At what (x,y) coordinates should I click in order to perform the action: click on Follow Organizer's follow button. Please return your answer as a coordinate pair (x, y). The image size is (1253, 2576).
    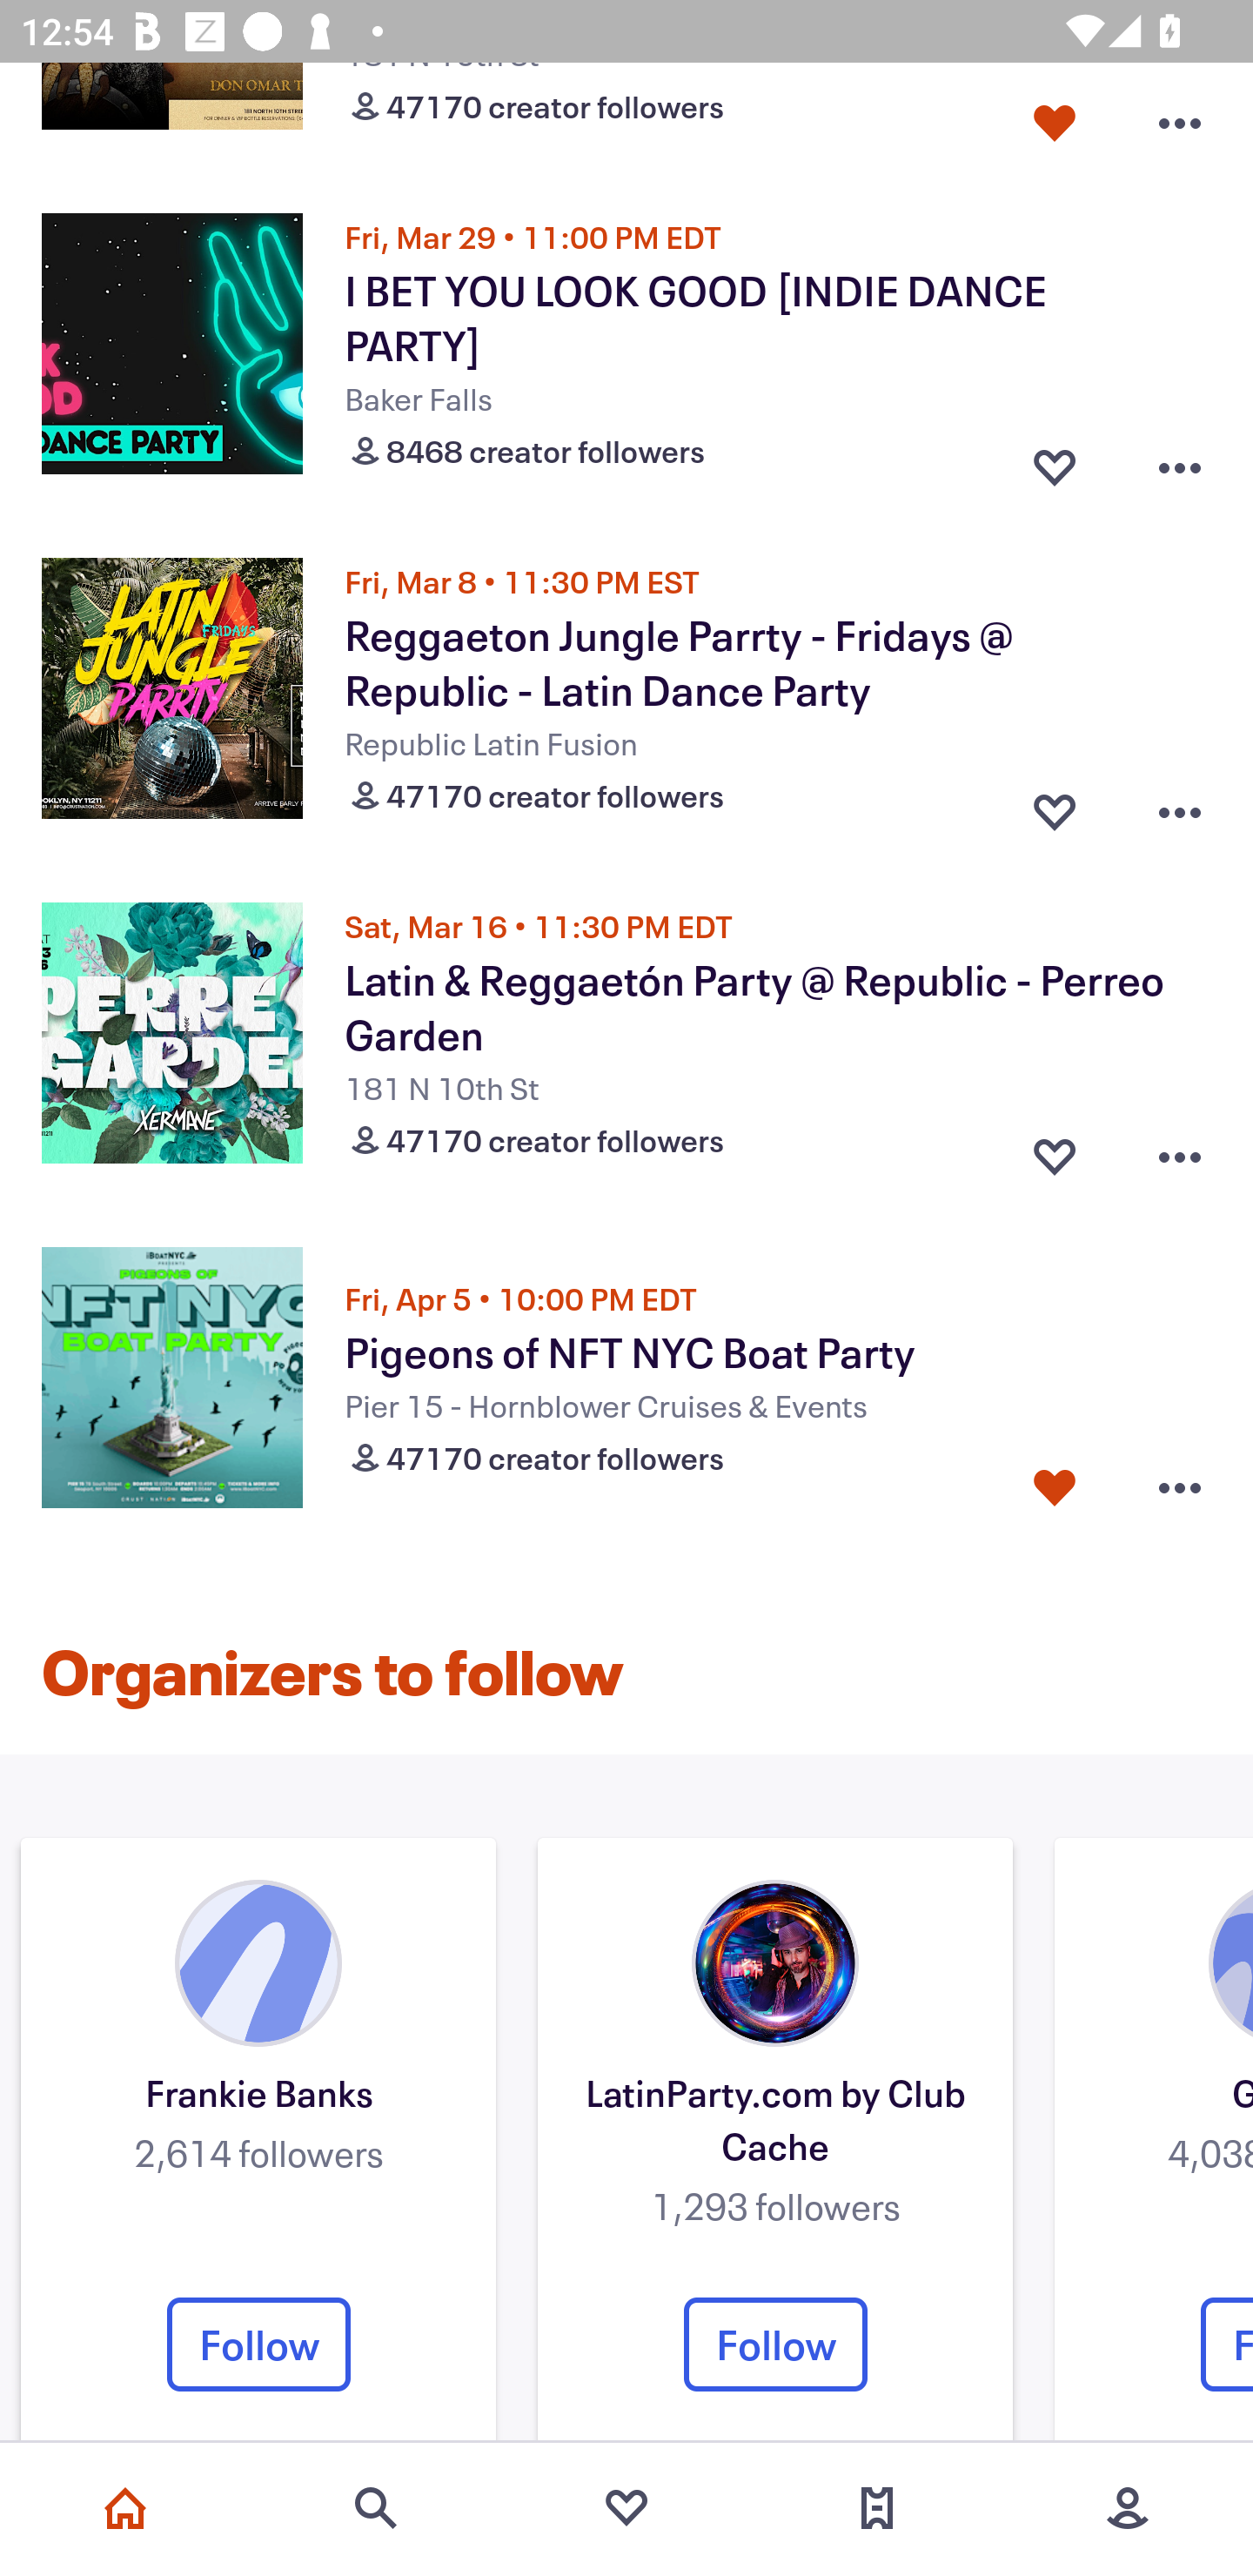
    Looking at the image, I should click on (775, 2344).